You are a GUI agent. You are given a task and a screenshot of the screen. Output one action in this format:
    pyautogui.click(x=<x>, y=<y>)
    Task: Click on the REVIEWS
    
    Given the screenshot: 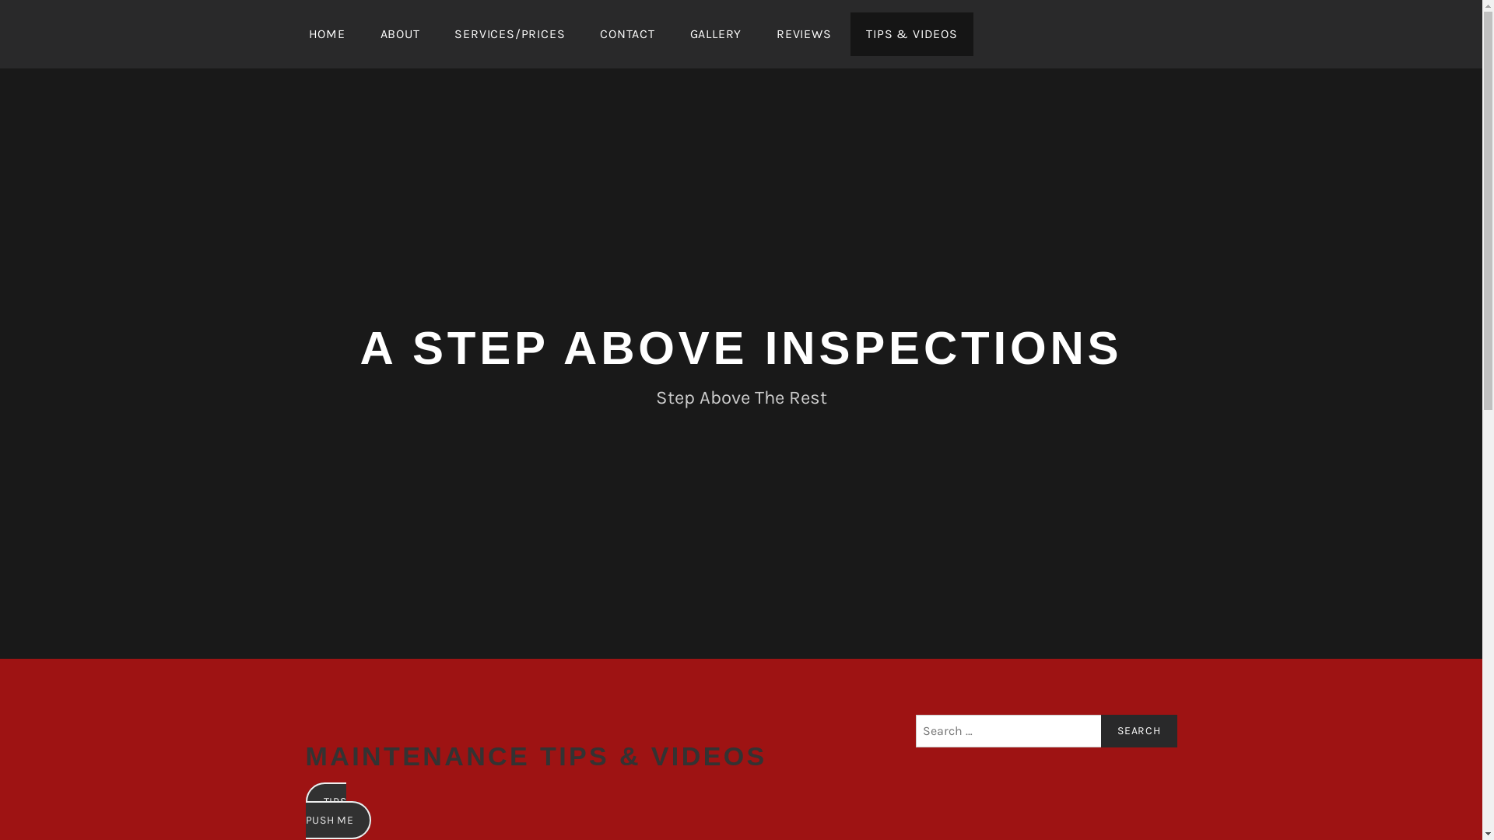 What is the action you would take?
    pyautogui.click(x=805, y=34)
    